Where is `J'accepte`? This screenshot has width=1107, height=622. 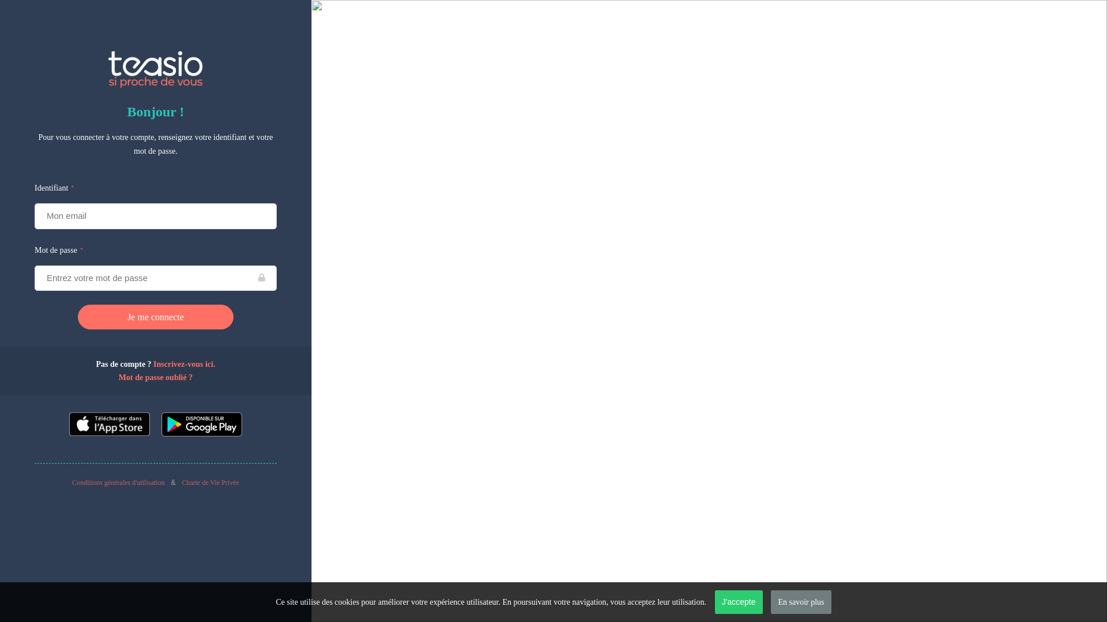
J'accepte is located at coordinates (739, 602).